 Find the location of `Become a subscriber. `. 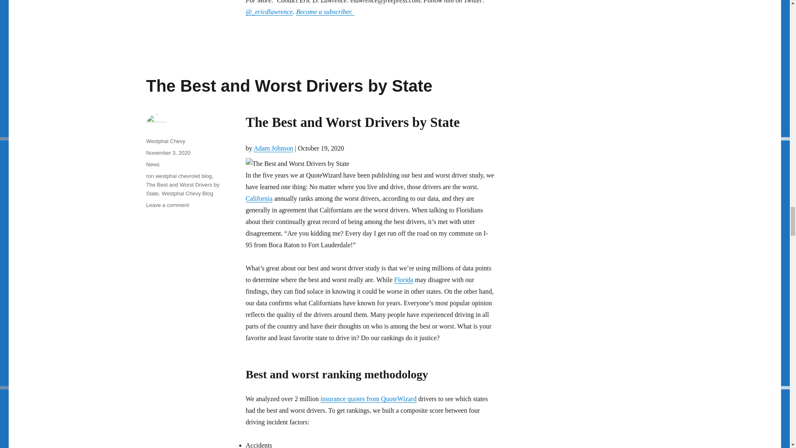

Become a subscriber.  is located at coordinates (325, 12).